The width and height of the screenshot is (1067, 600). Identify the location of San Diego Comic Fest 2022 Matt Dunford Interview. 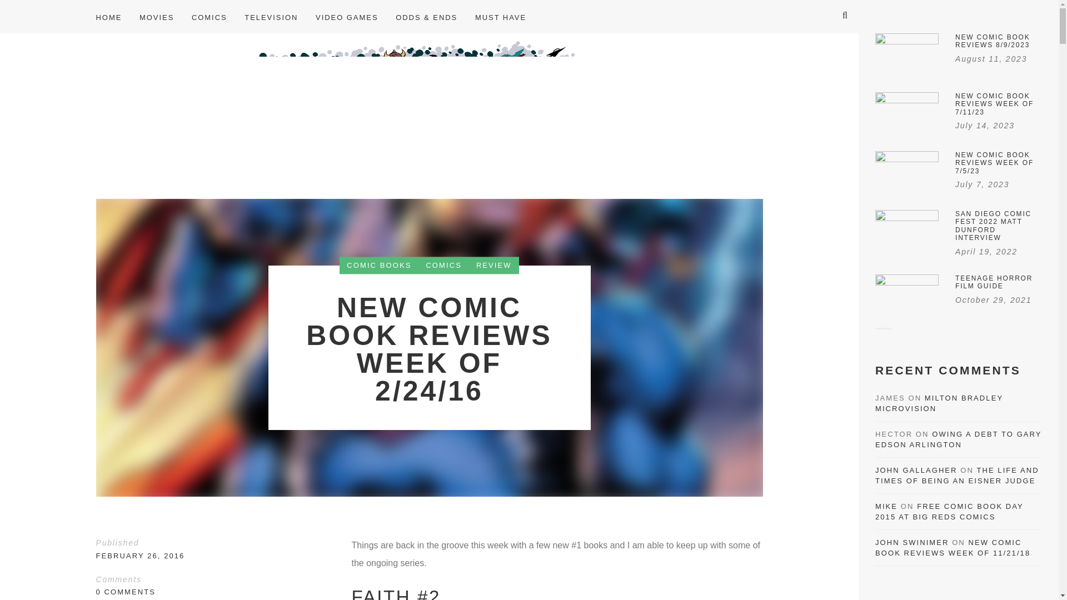
(958, 234).